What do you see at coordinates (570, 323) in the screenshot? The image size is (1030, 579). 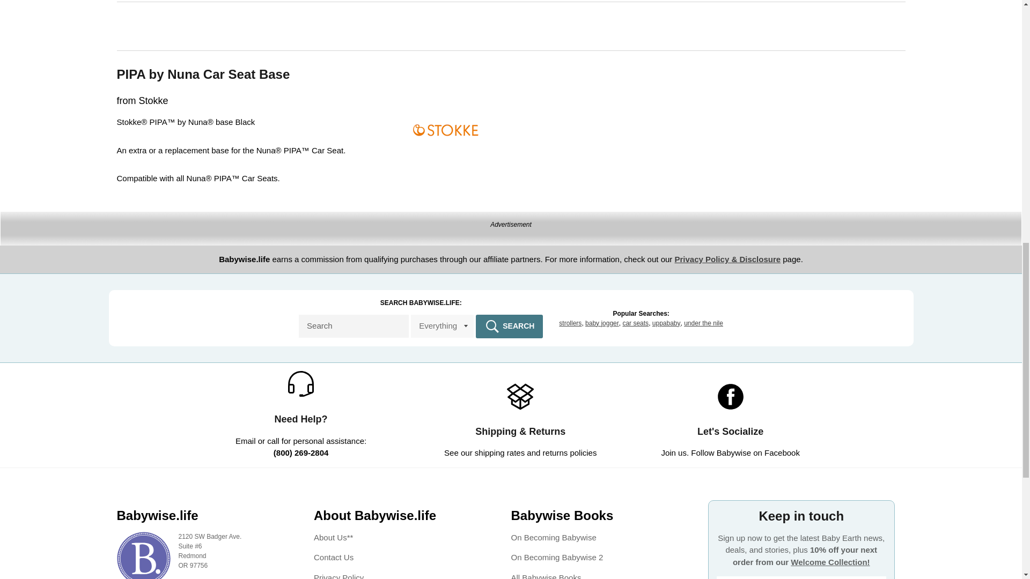 I see `Strollers` at bounding box center [570, 323].